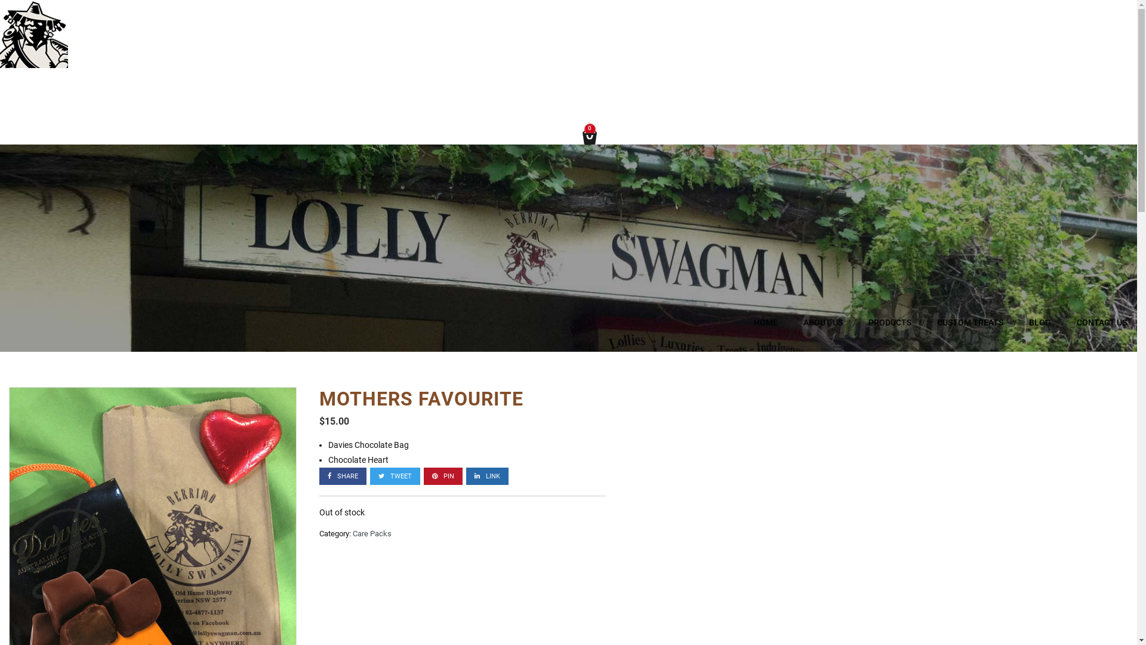 This screenshot has width=1146, height=645. What do you see at coordinates (395, 477) in the screenshot?
I see `TWEET` at bounding box center [395, 477].